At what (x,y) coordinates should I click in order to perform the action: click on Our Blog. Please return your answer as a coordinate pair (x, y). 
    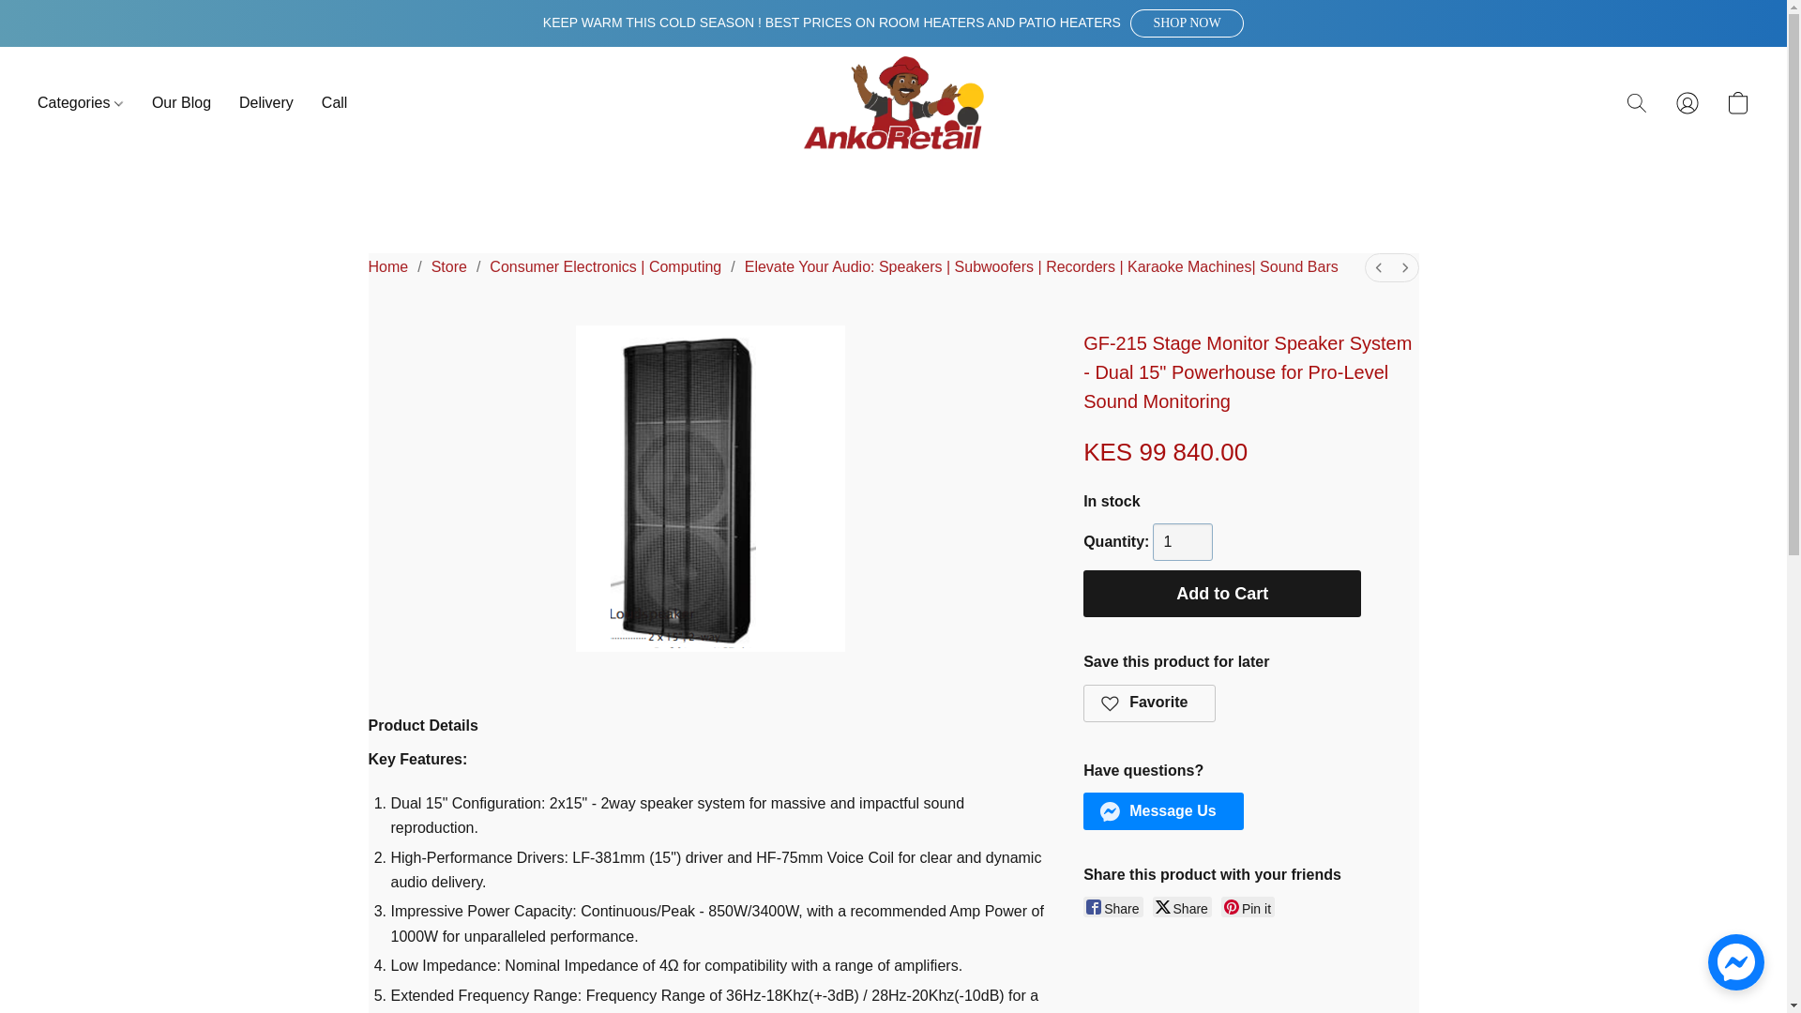
    Looking at the image, I should click on (182, 102).